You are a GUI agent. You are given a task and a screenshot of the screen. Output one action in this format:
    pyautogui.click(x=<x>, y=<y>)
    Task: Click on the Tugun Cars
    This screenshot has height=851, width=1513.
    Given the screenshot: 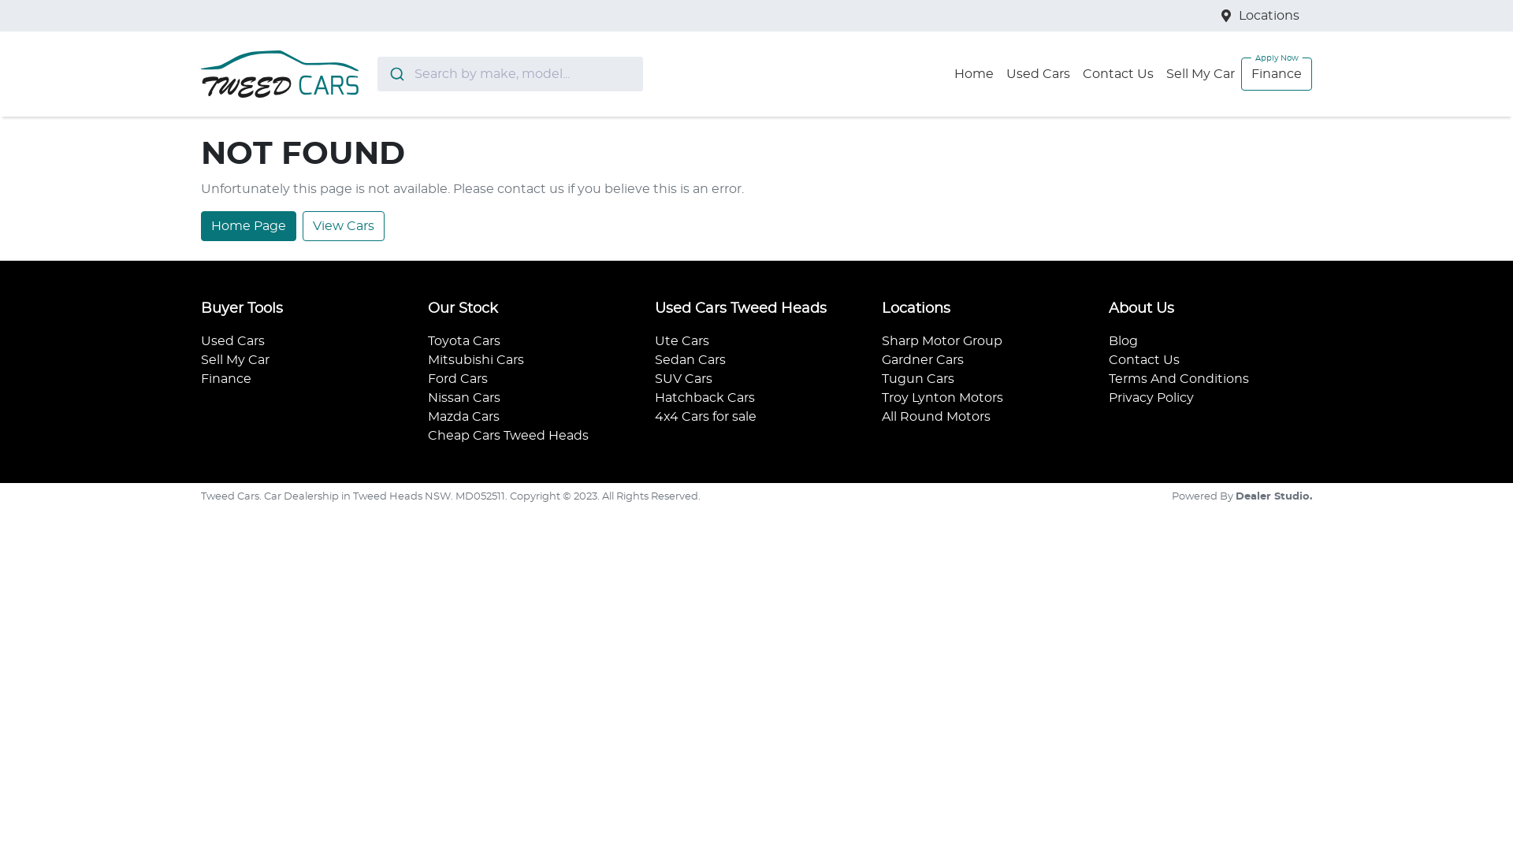 What is the action you would take?
    pyautogui.click(x=918, y=379)
    